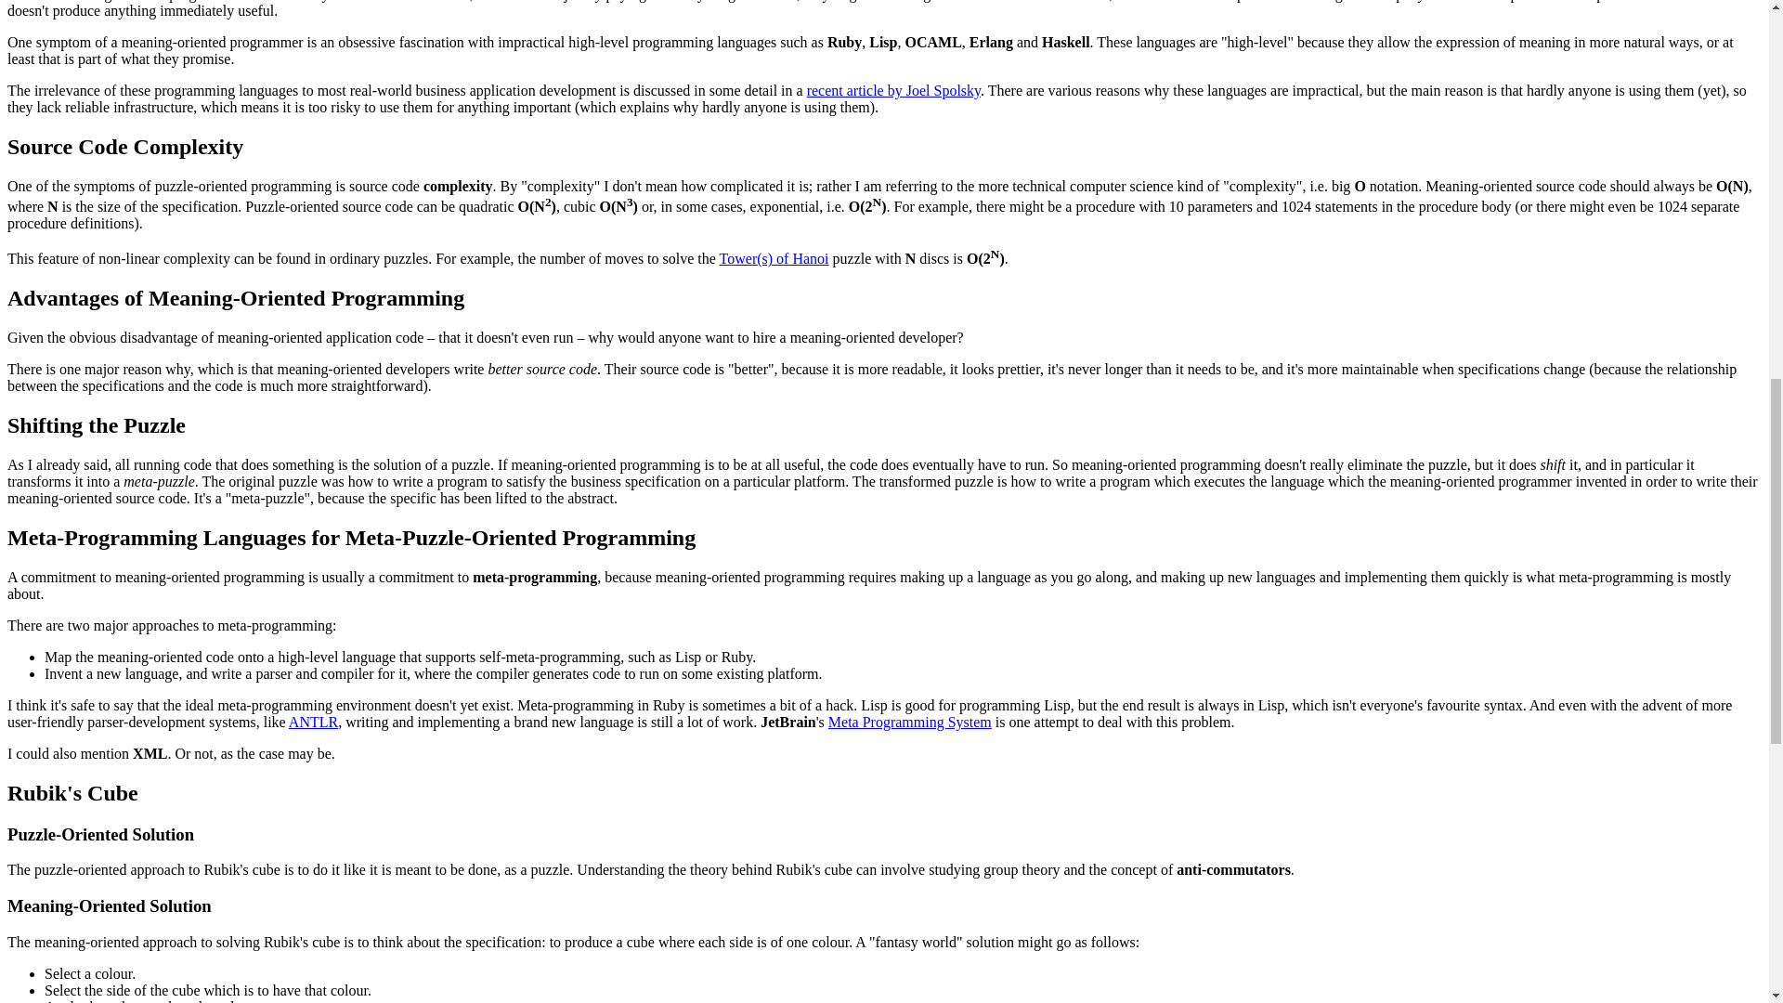  I want to click on Meta Programming System, so click(910, 722).